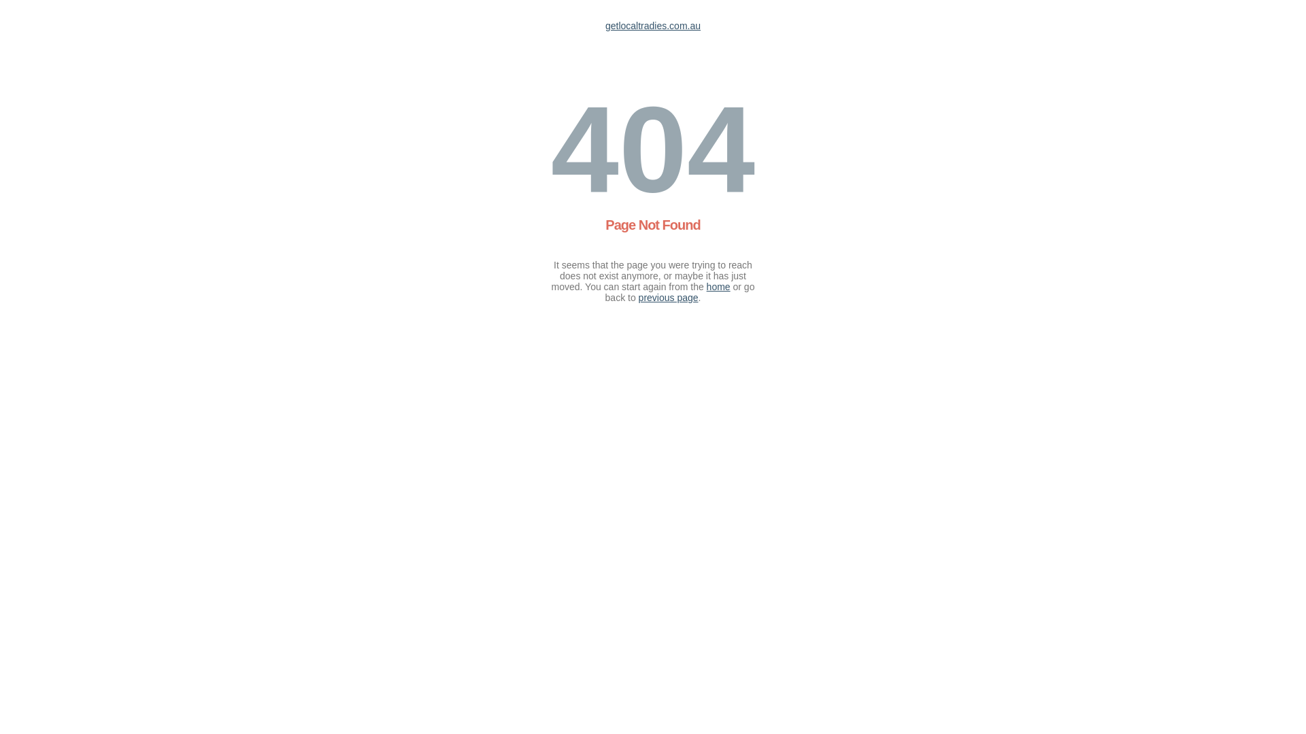  Describe the element at coordinates (653, 26) in the screenshot. I see `getlocaltradies.com.au` at that location.